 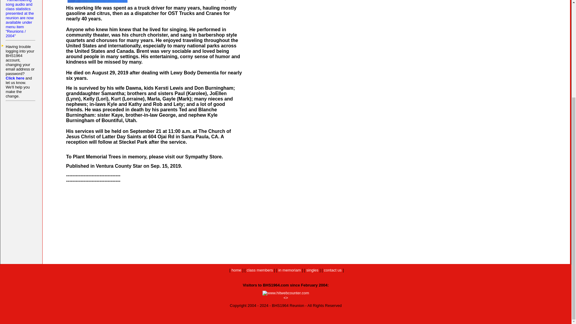 I want to click on in memoriam, so click(x=289, y=270).